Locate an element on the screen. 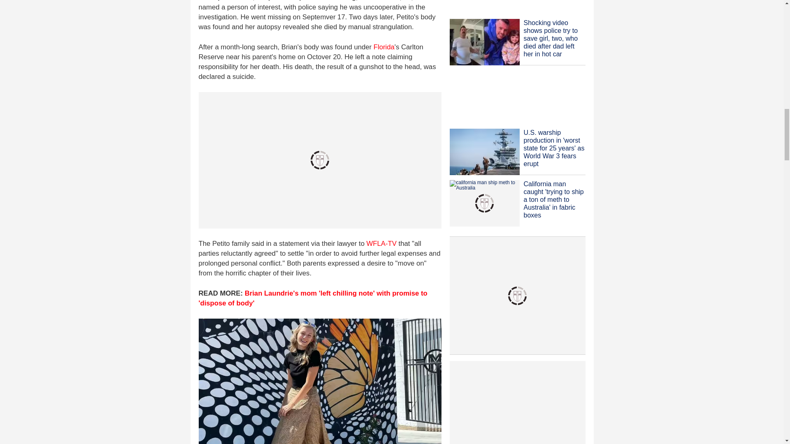 Image resolution: width=790 pixels, height=444 pixels. WFLA-TV is located at coordinates (381, 243).